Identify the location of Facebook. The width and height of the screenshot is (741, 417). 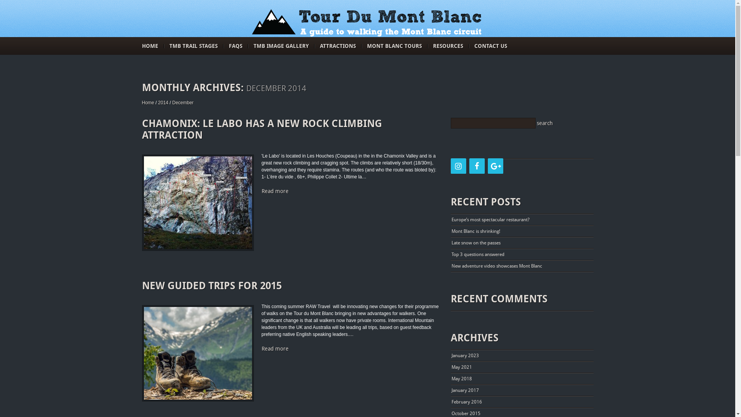
(477, 166).